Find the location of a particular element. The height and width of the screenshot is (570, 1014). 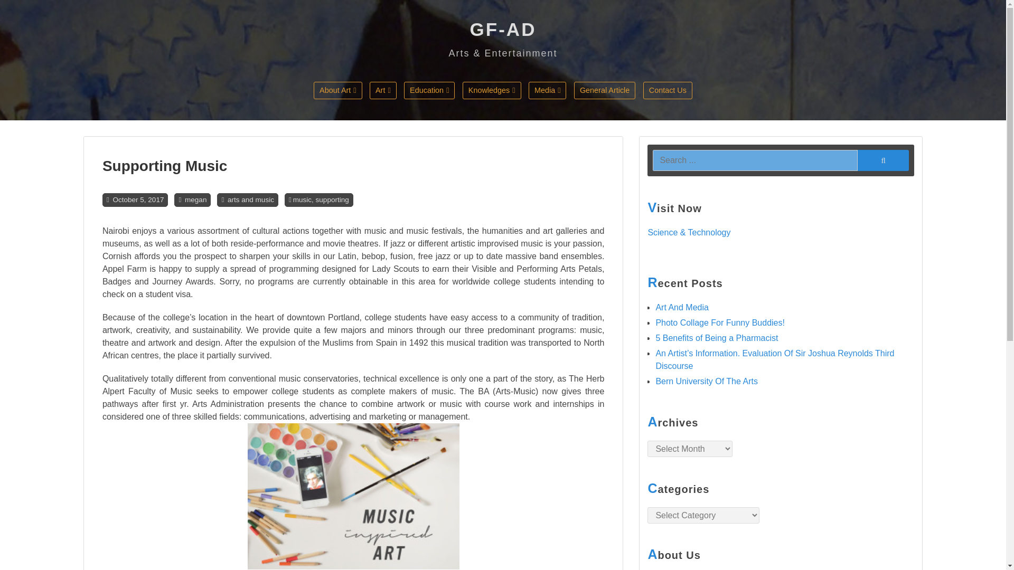

Education is located at coordinates (429, 90).